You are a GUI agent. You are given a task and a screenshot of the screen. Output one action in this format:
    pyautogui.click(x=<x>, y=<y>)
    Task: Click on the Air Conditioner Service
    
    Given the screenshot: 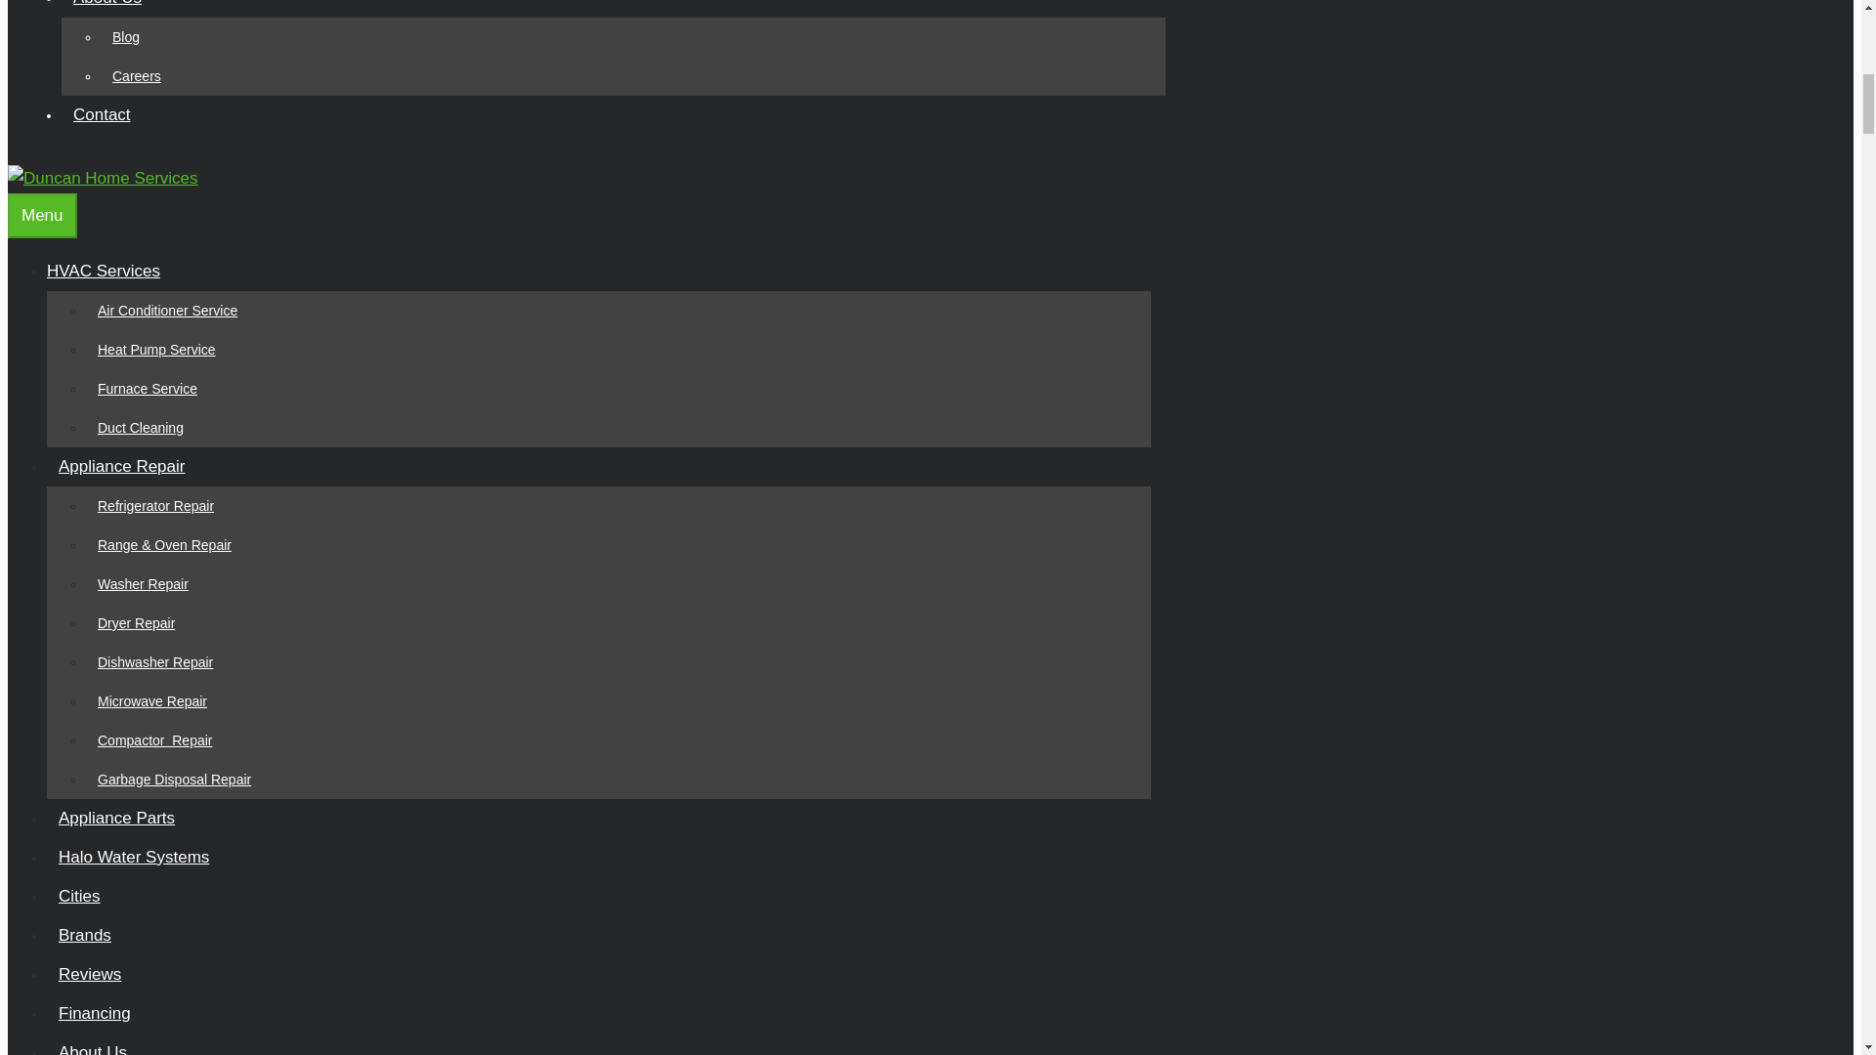 What is the action you would take?
    pyautogui.click(x=168, y=311)
    